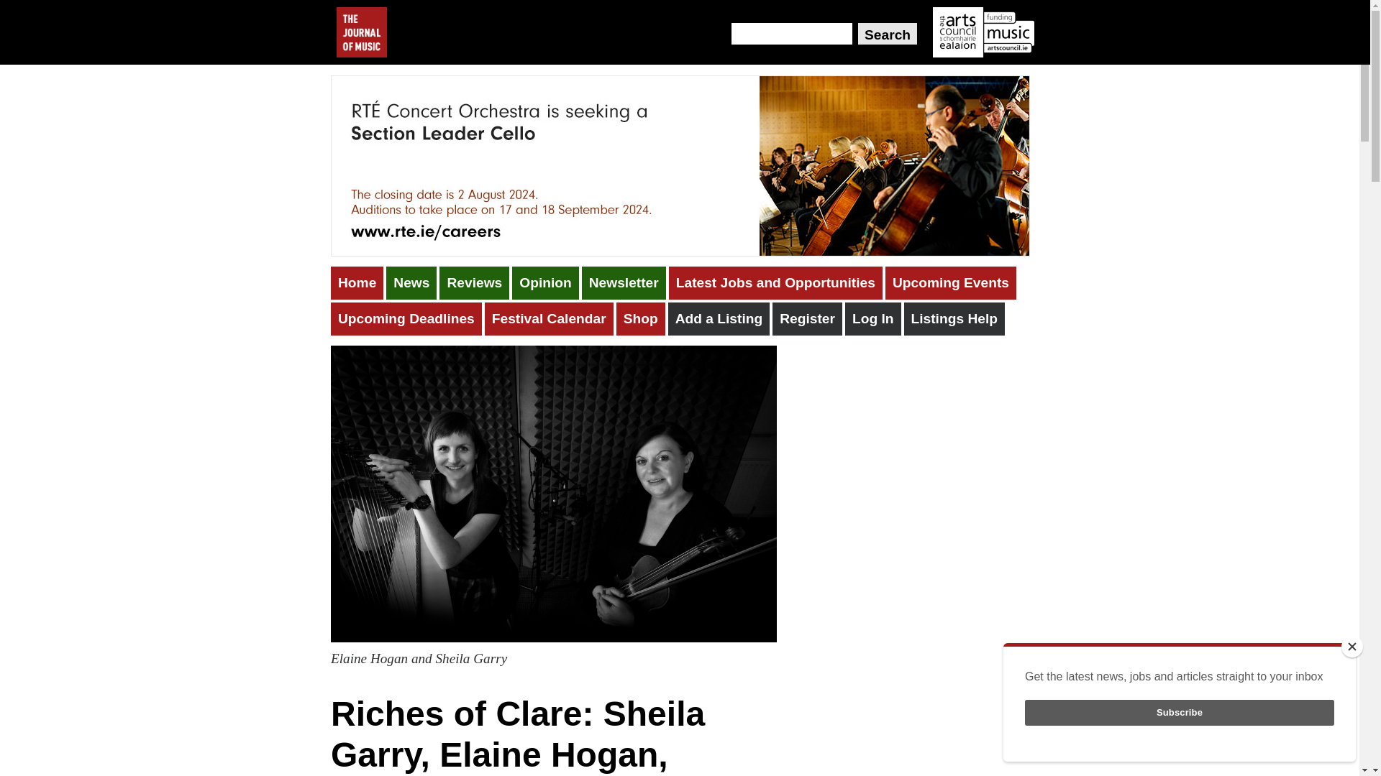 Image resolution: width=1381 pixels, height=776 pixels. Describe the element at coordinates (951, 283) in the screenshot. I see `Upcoming Events` at that location.